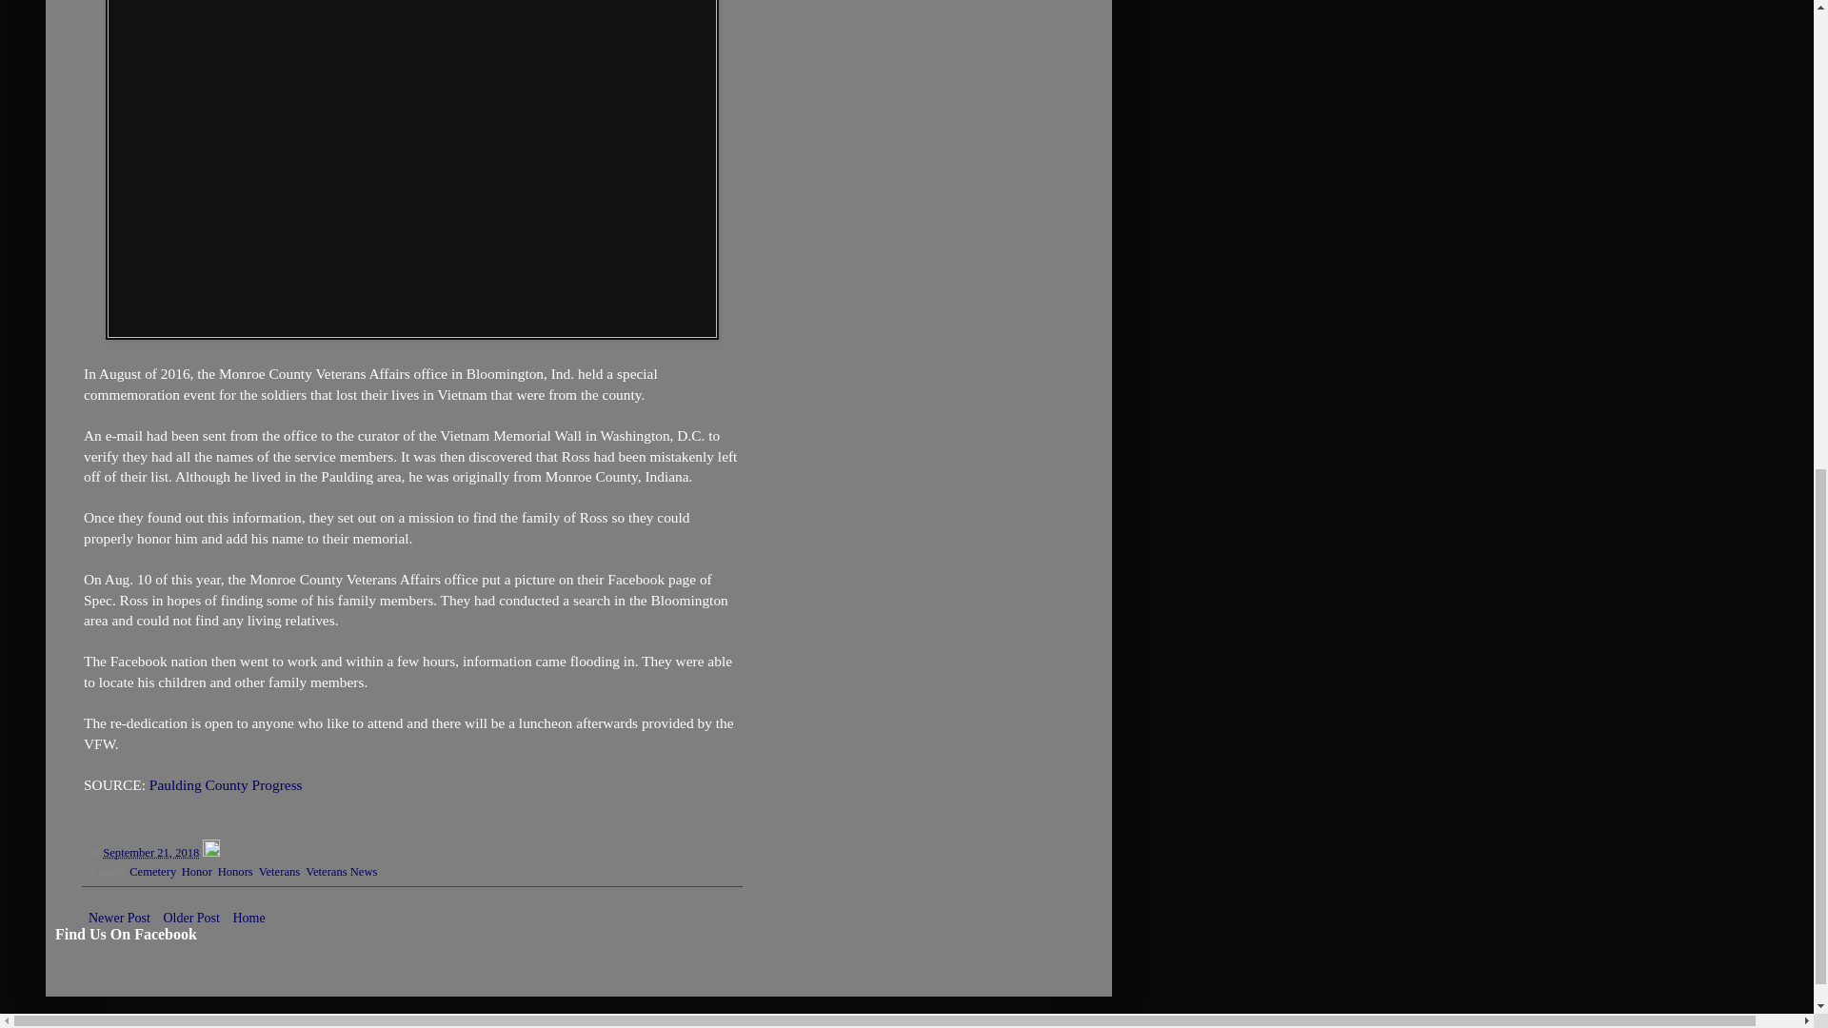 The height and width of the screenshot is (1028, 1828). What do you see at coordinates (150, 852) in the screenshot?
I see `September 21, 2018` at bounding box center [150, 852].